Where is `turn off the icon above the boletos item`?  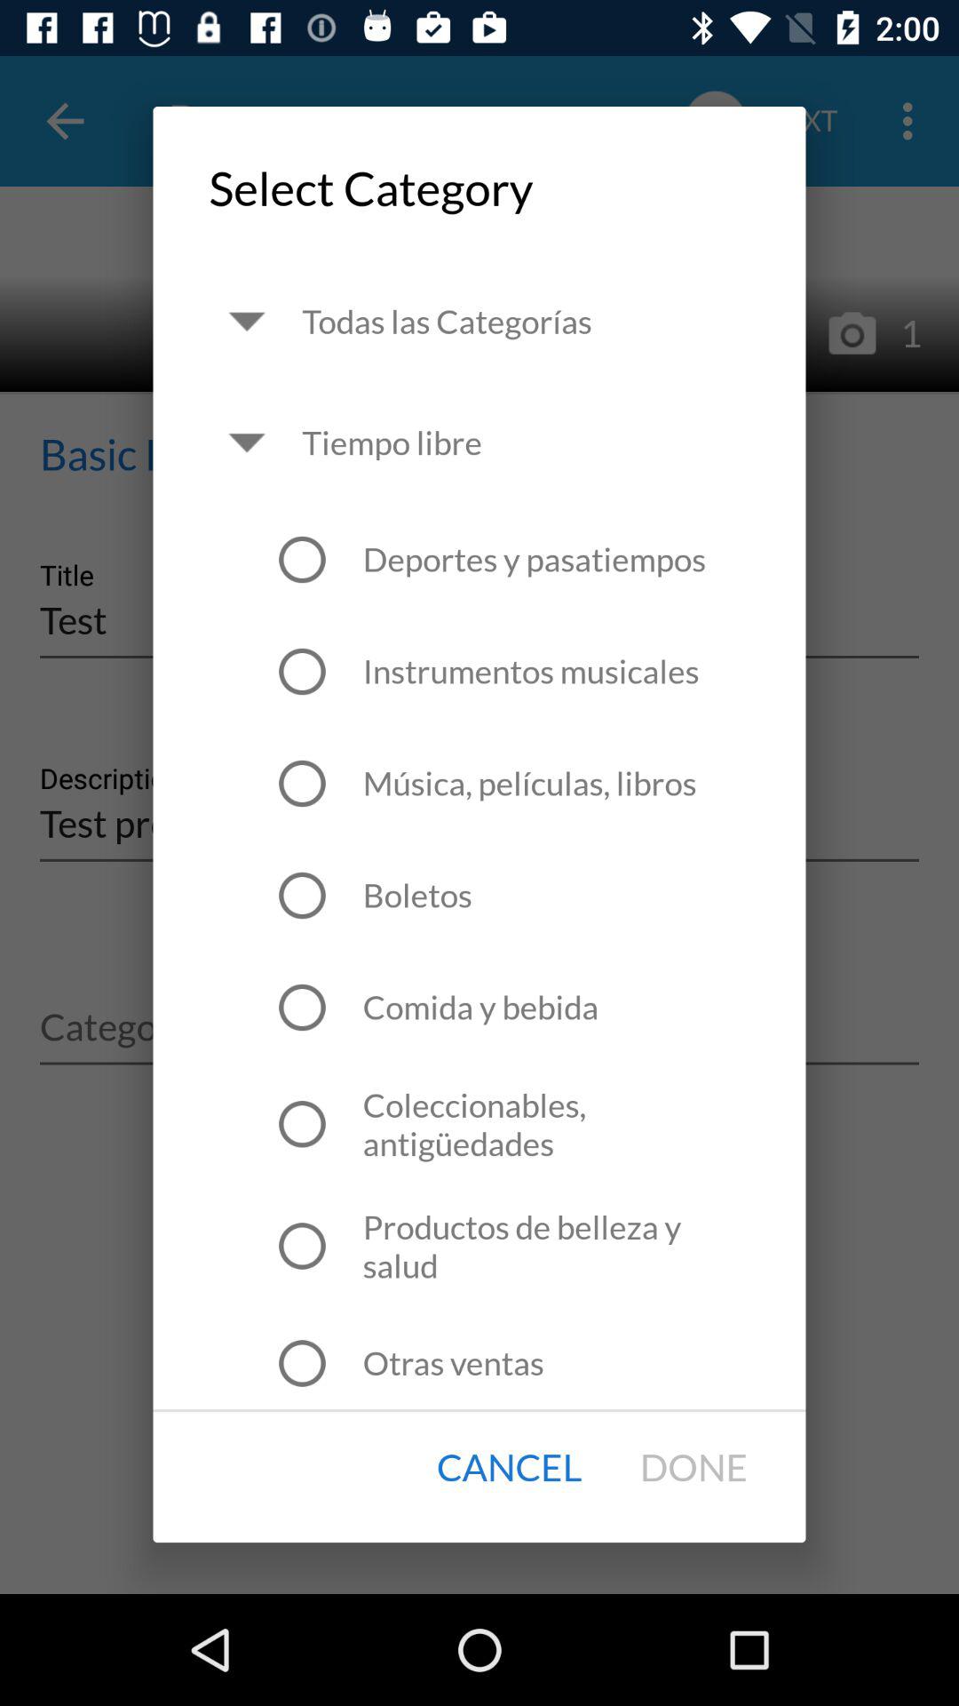 turn off the icon above the boletos item is located at coordinates (529, 784).